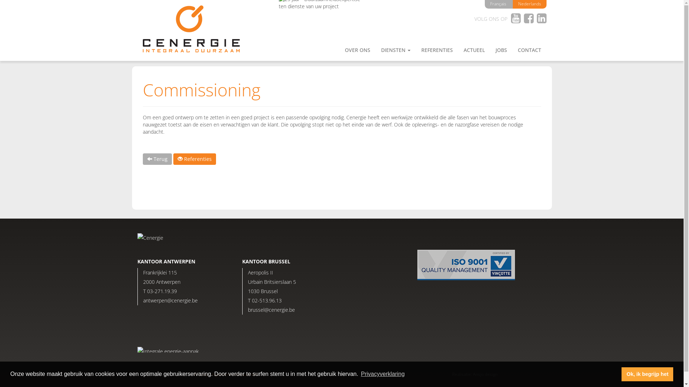  I want to click on DIENSTEN, so click(395, 50).